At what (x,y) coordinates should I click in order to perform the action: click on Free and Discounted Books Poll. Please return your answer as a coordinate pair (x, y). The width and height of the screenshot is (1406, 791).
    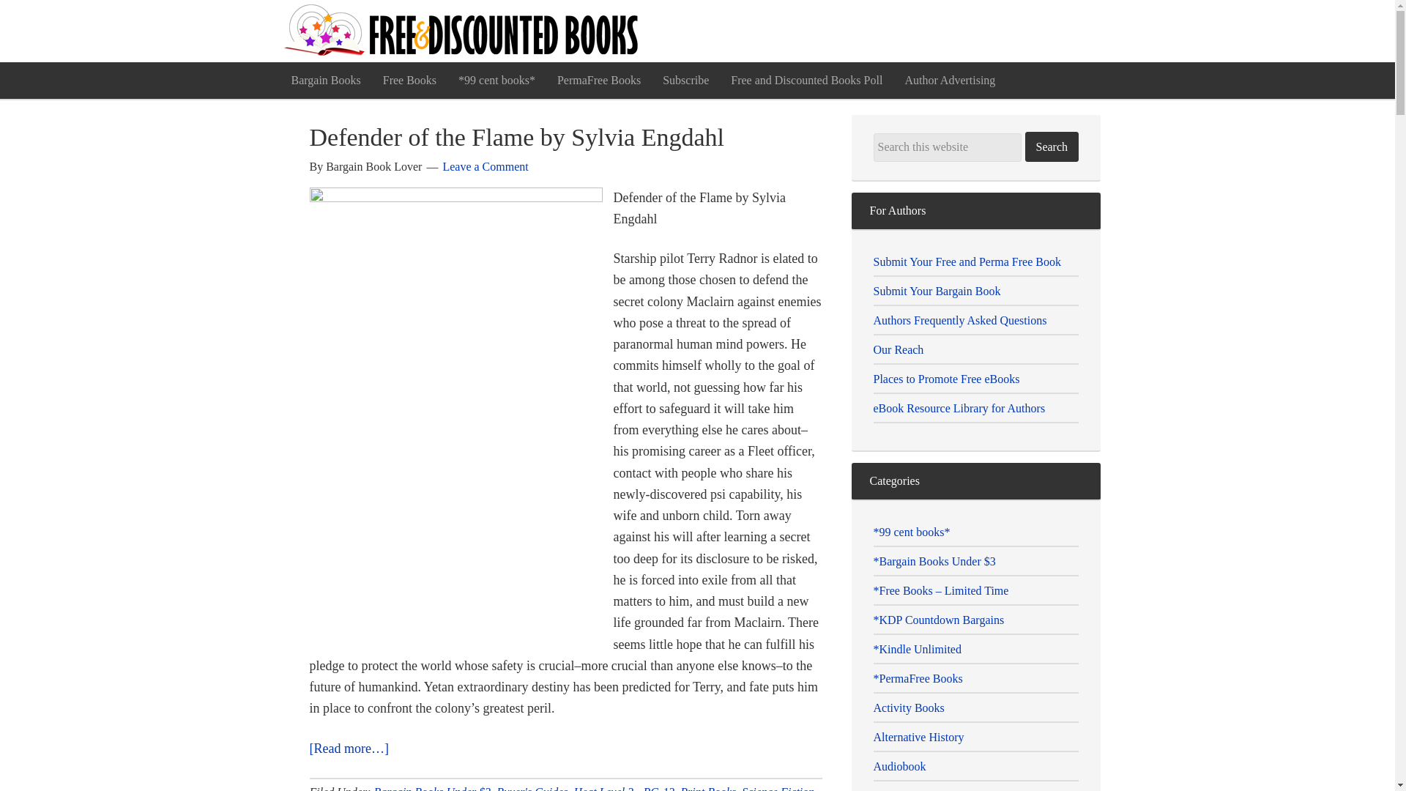
    Looking at the image, I should click on (806, 81).